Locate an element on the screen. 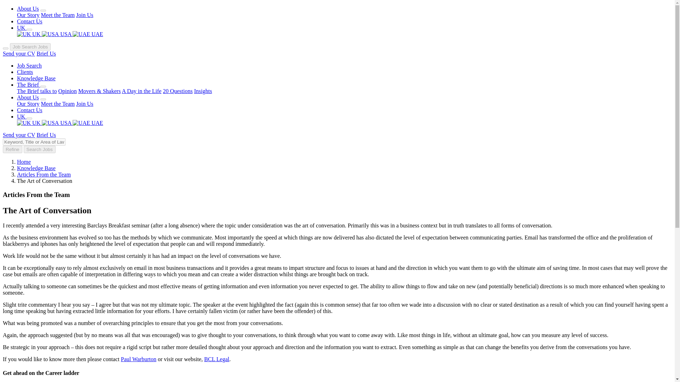 This screenshot has width=680, height=382. Brief Us is located at coordinates (46, 53).